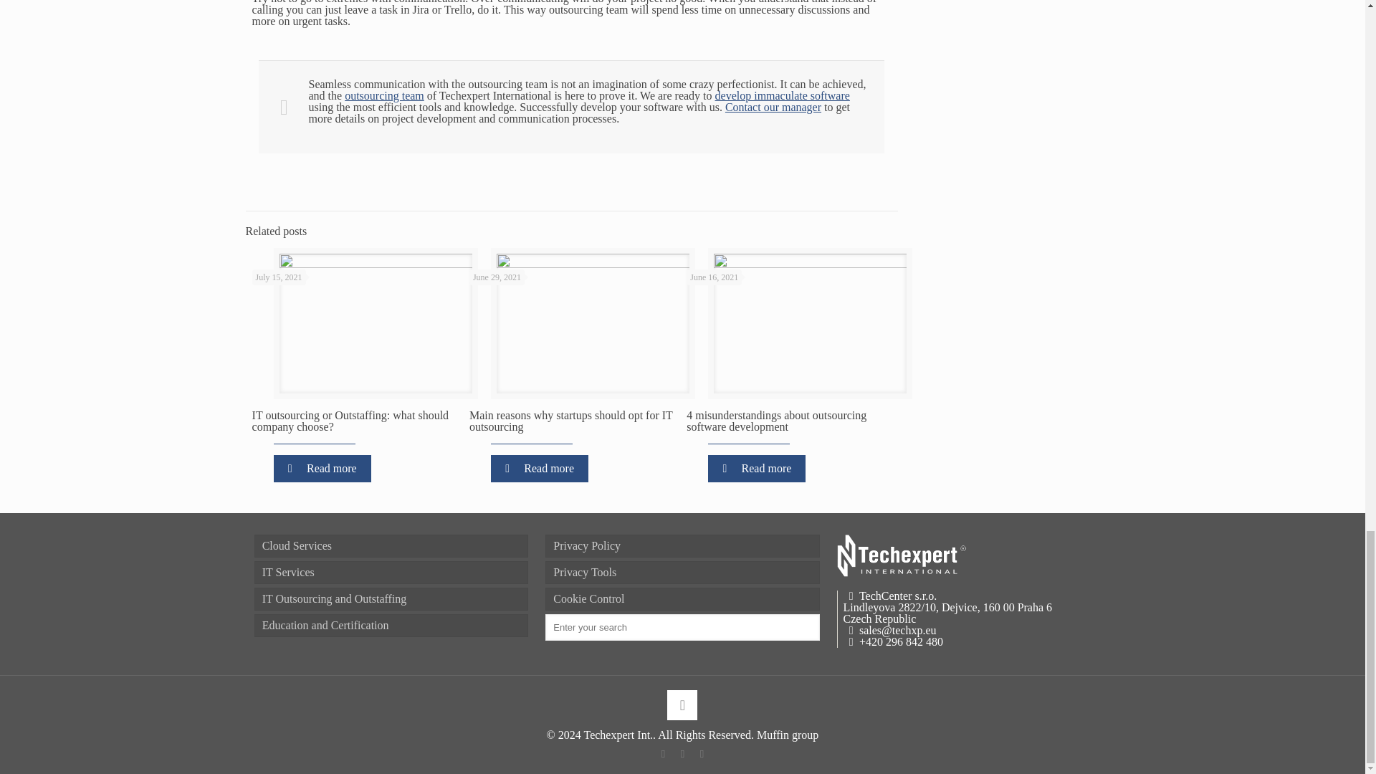  What do you see at coordinates (350, 421) in the screenshot?
I see `IT outsourcing or Outstaffing: what should company choose?` at bounding box center [350, 421].